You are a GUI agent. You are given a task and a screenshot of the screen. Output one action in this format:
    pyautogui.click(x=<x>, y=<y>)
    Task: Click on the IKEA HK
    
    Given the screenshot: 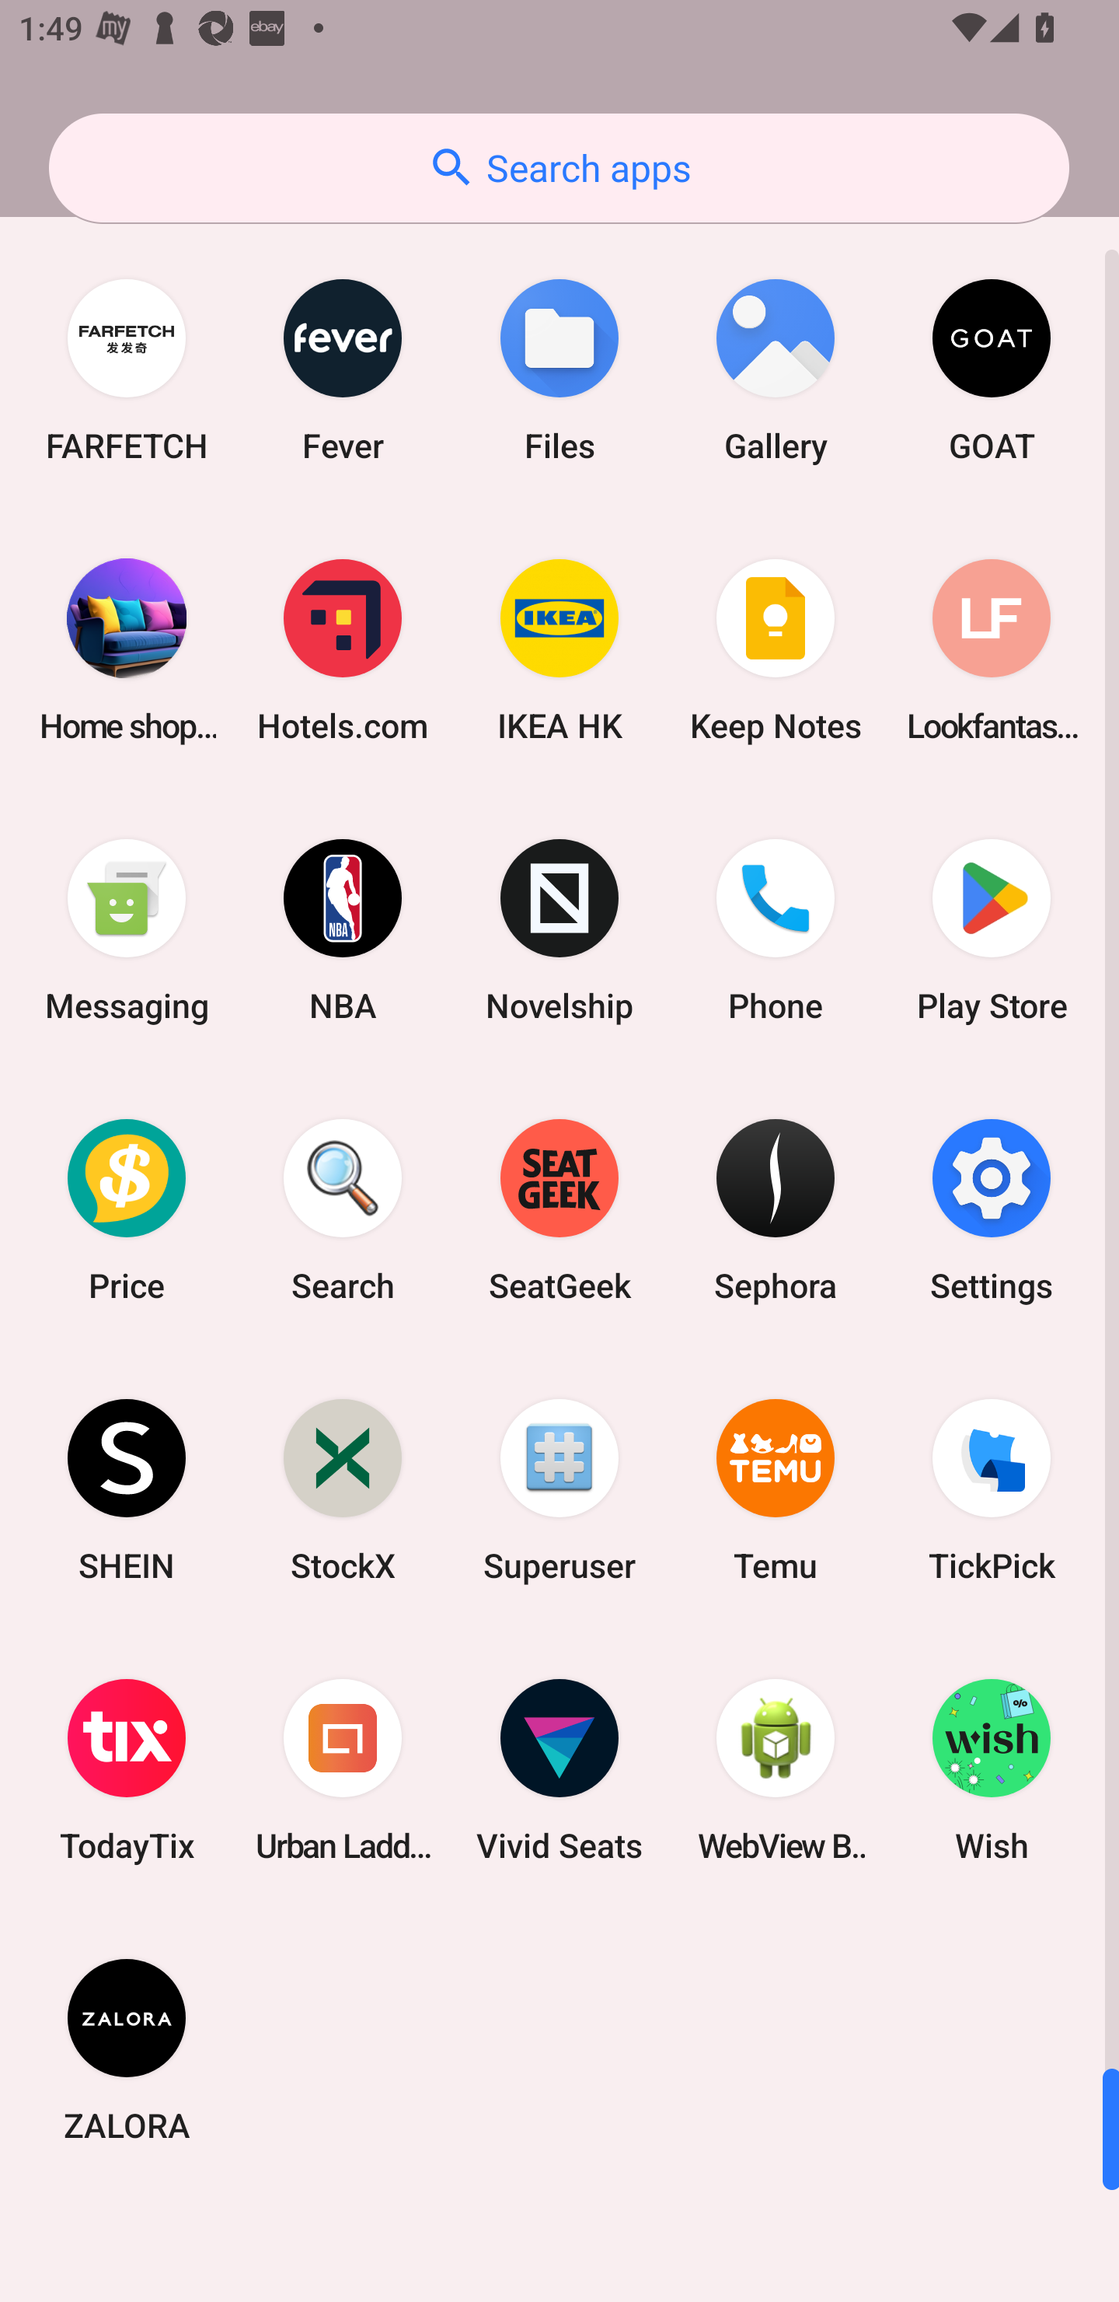 What is the action you would take?
    pyautogui.click(x=559, y=650)
    